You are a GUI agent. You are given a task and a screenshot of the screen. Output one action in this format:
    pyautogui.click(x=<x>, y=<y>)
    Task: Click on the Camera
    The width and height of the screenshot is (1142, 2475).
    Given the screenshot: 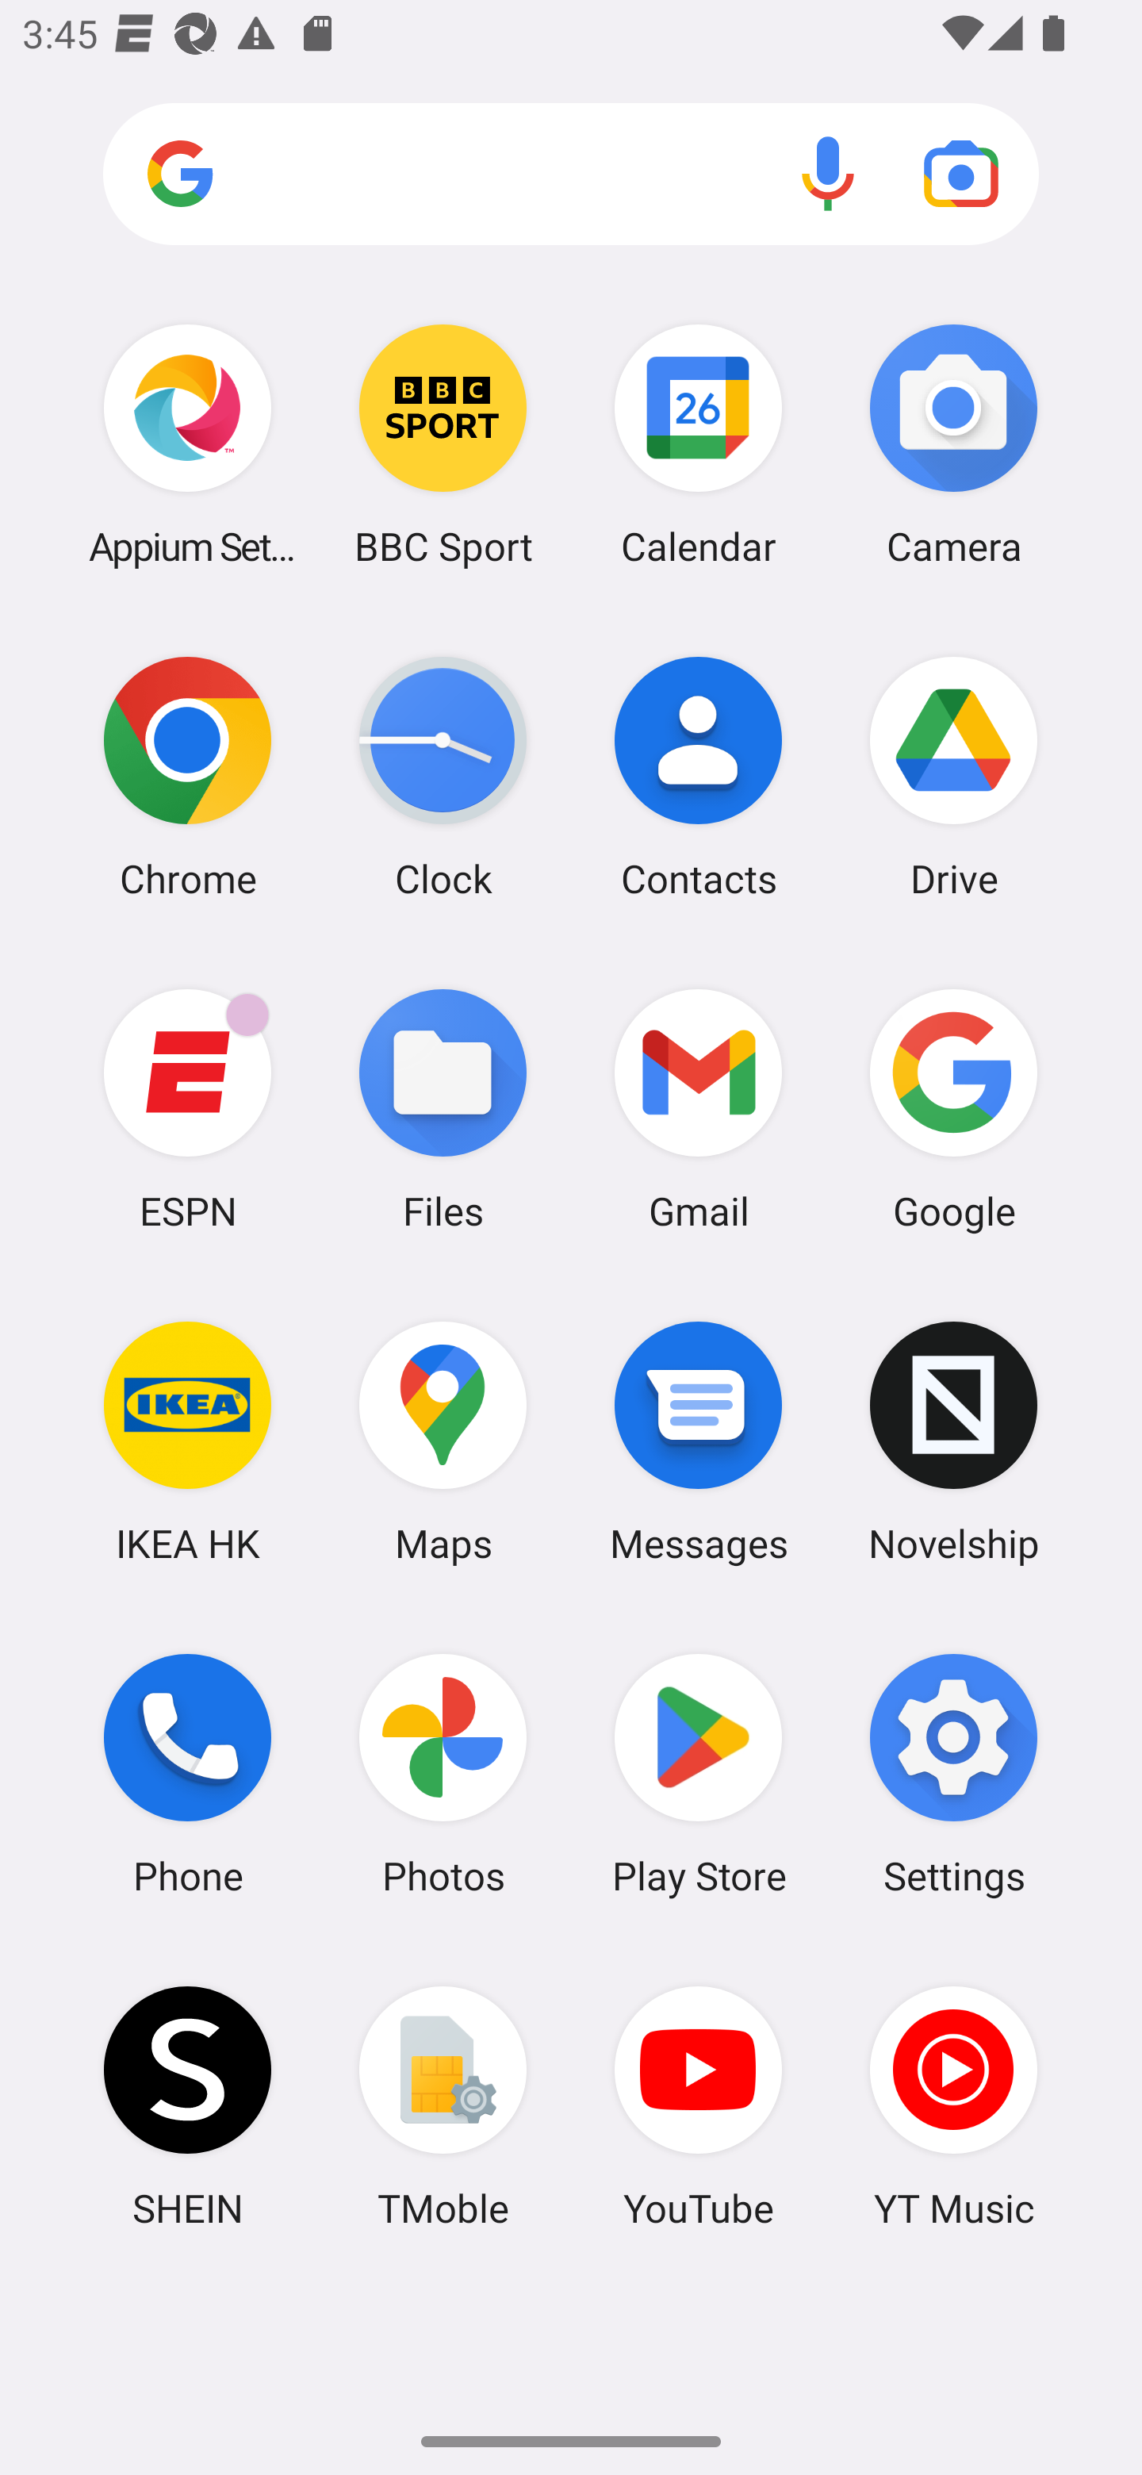 What is the action you would take?
    pyautogui.click(x=953, y=444)
    